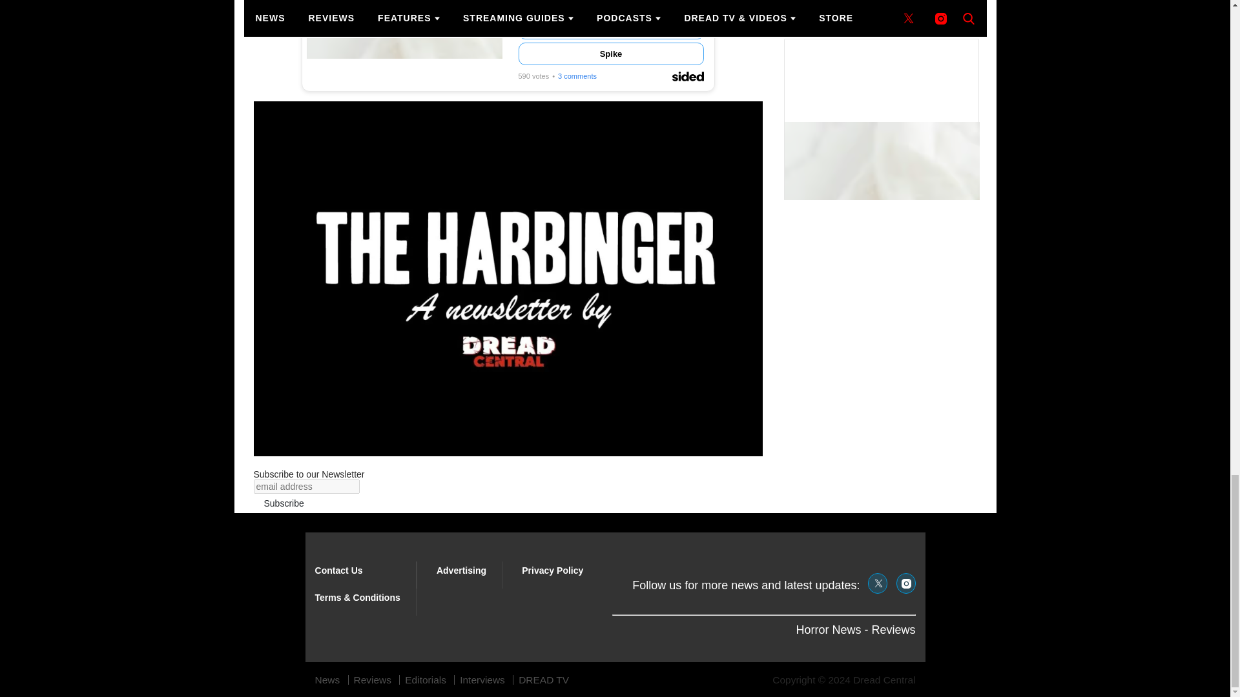  Describe the element at coordinates (878, 583) in the screenshot. I see `Follow us on Twitter` at that location.